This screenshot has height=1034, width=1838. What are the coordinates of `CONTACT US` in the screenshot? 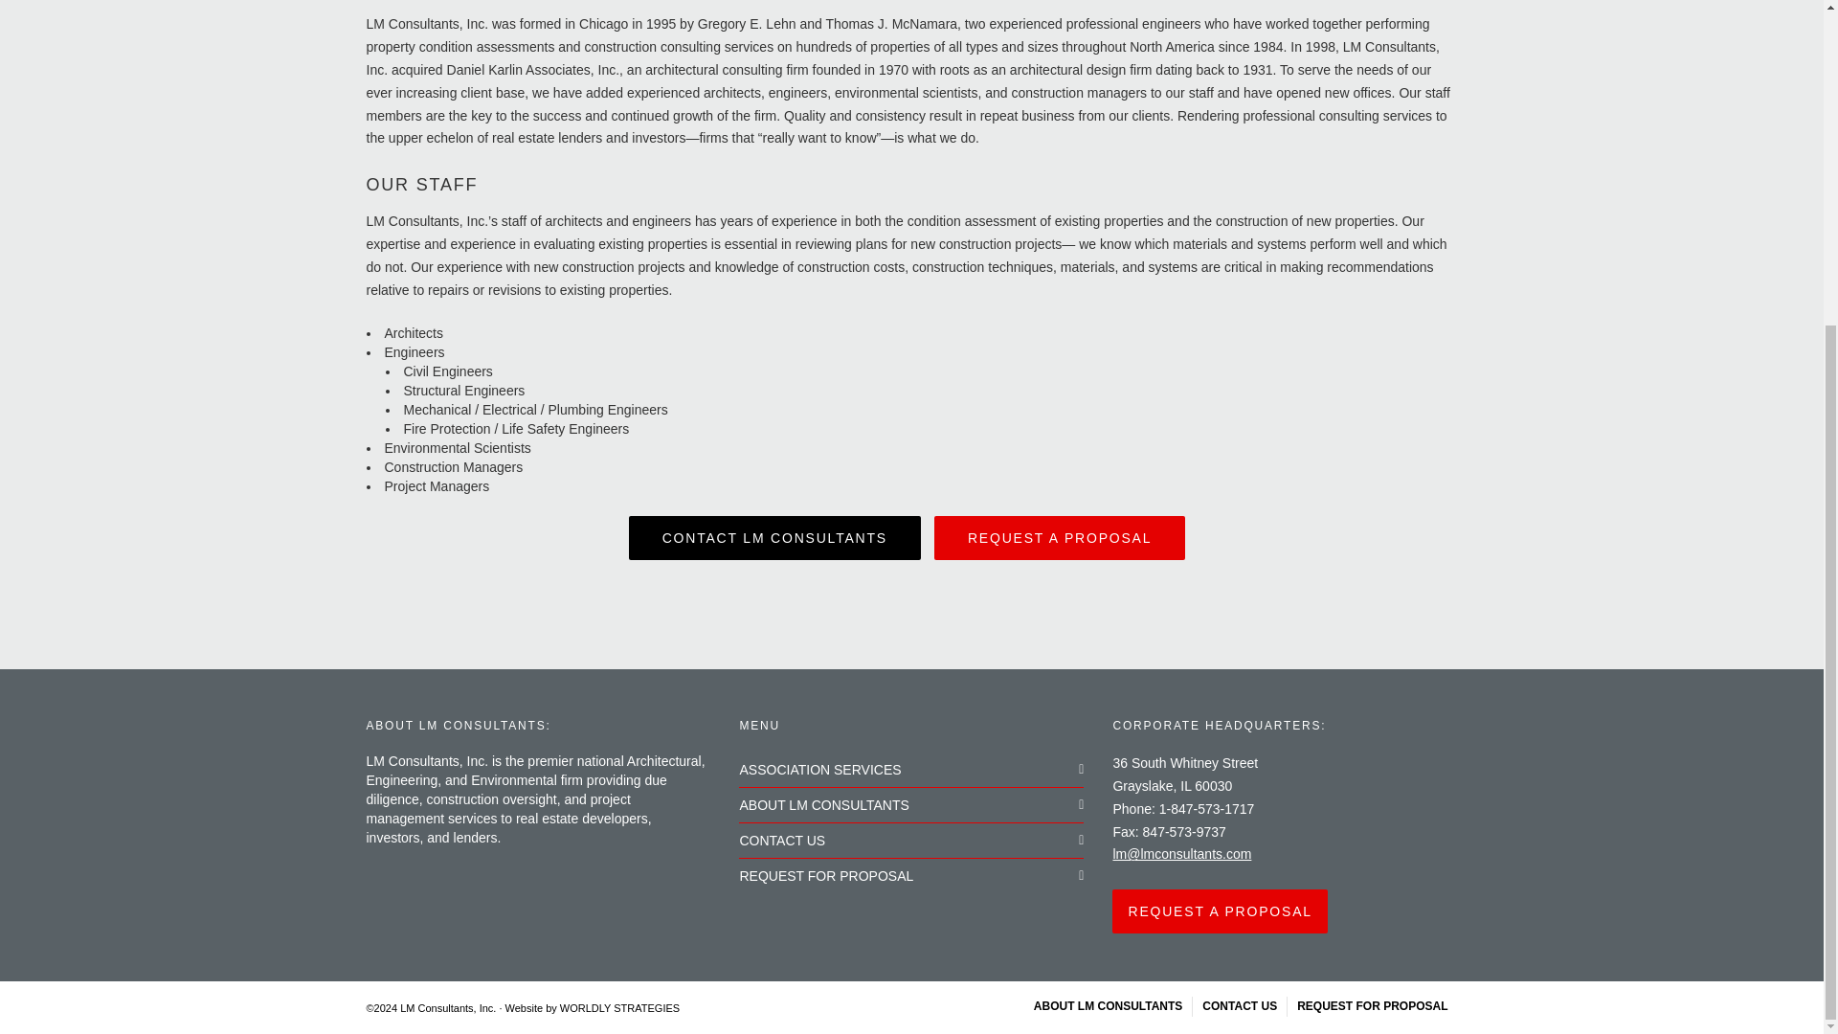 It's located at (911, 841).